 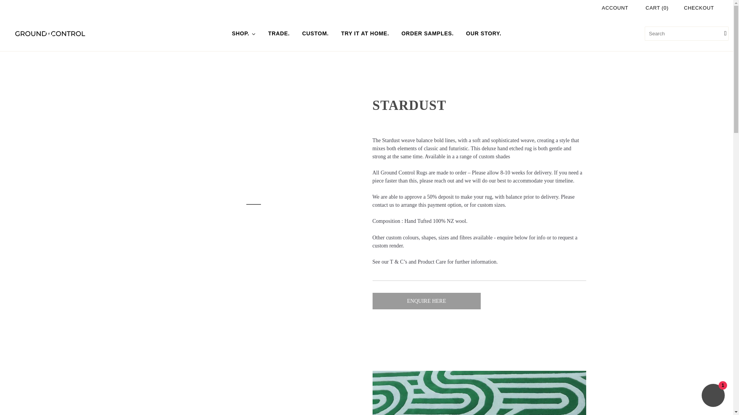 I want to click on ENQUIRE HERE, so click(x=426, y=301).